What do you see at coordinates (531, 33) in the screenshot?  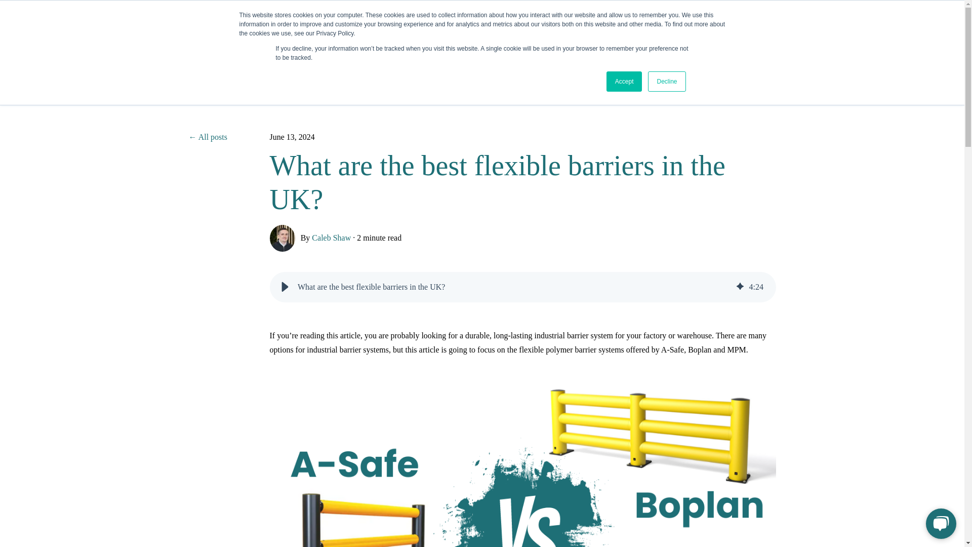 I see `Show submenu for Pricing` at bounding box center [531, 33].